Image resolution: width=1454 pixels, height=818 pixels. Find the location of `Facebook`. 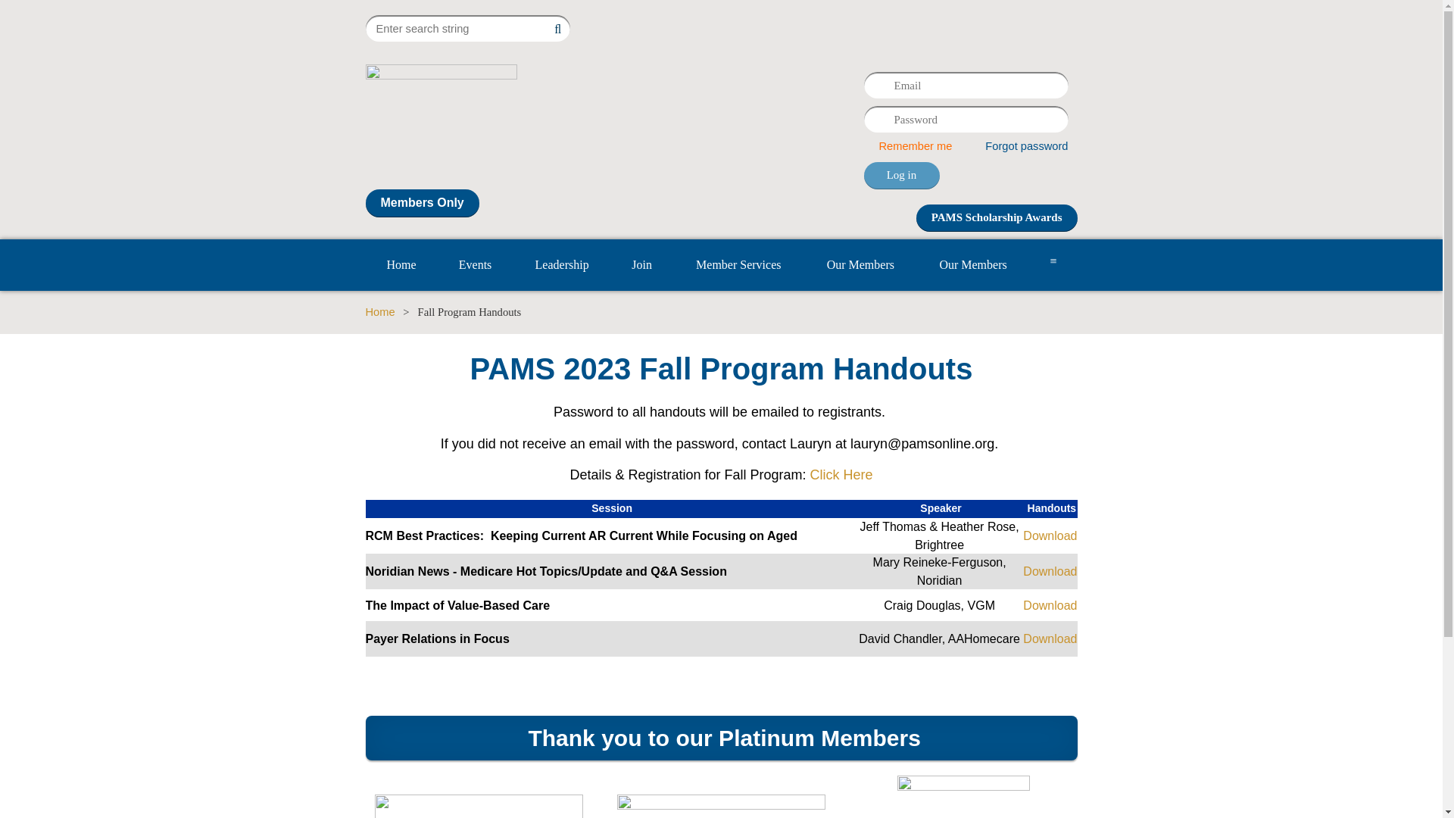

Facebook is located at coordinates (1001, 26).